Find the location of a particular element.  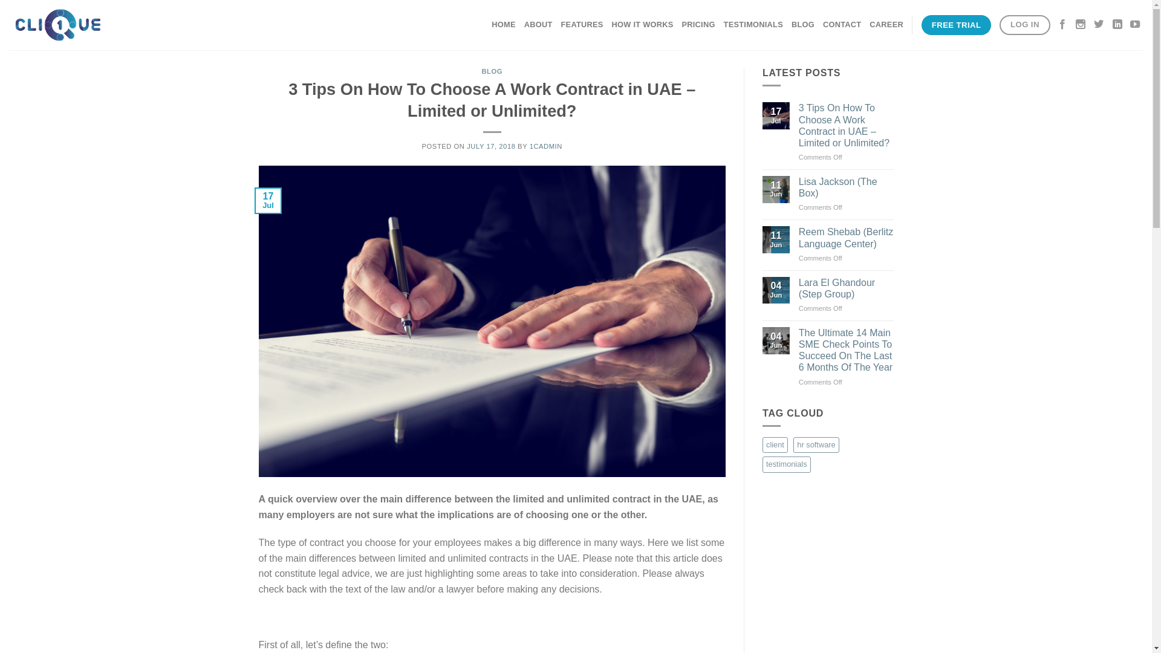

TESTIMONIALS is located at coordinates (753, 25).